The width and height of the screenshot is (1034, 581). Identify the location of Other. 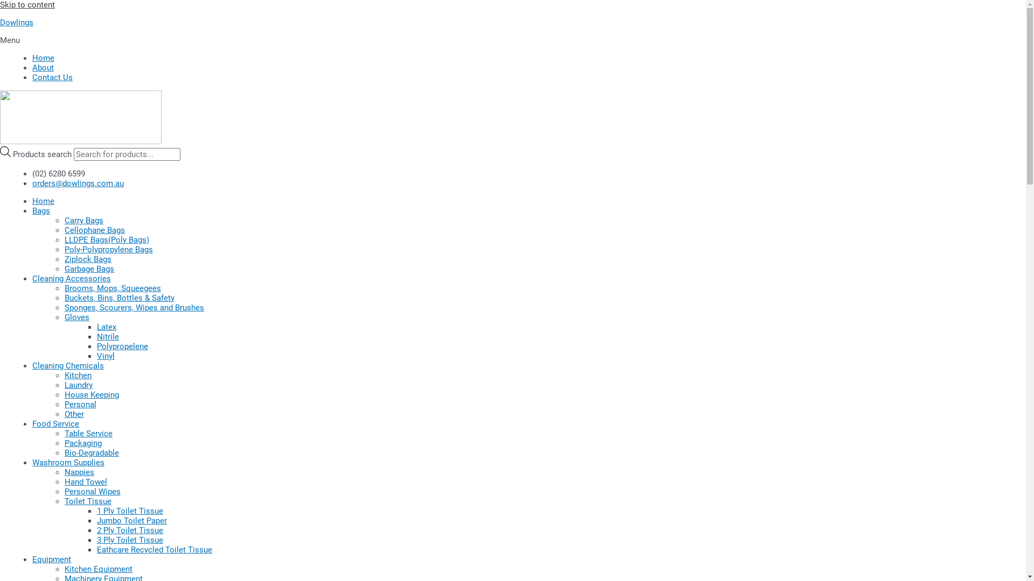
(74, 414).